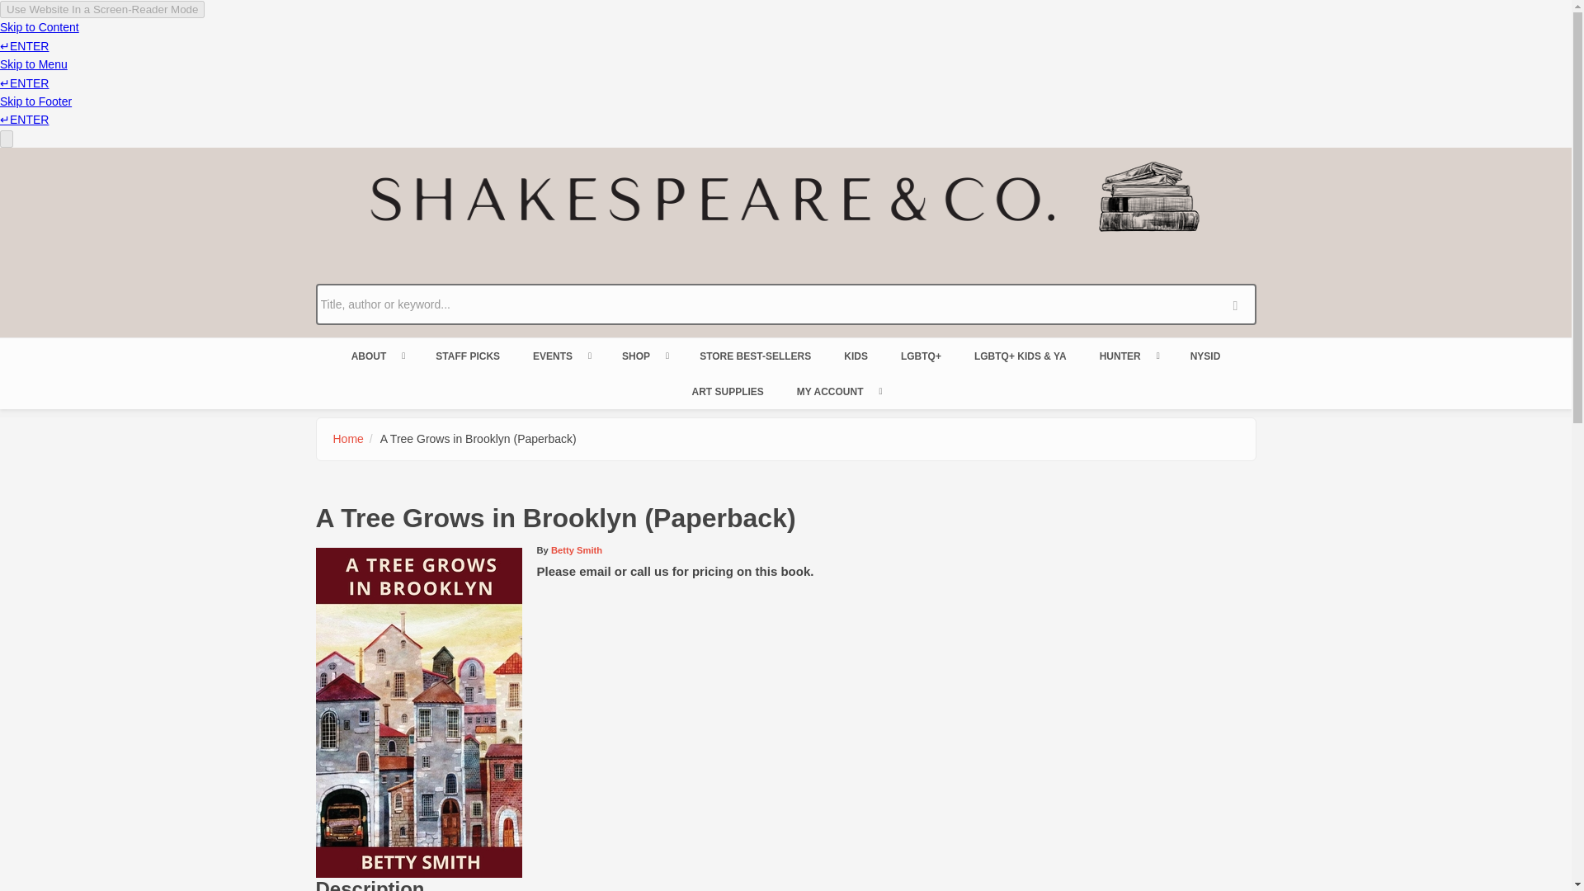  What do you see at coordinates (1129, 356) in the screenshot?
I see `HUNTER` at bounding box center [1129, 356].